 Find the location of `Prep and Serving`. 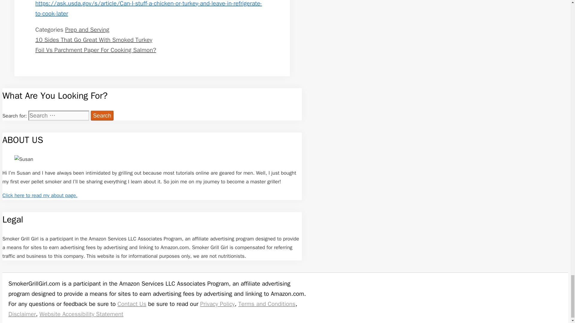

Prep and Serving is located at coordinates (87, 30).